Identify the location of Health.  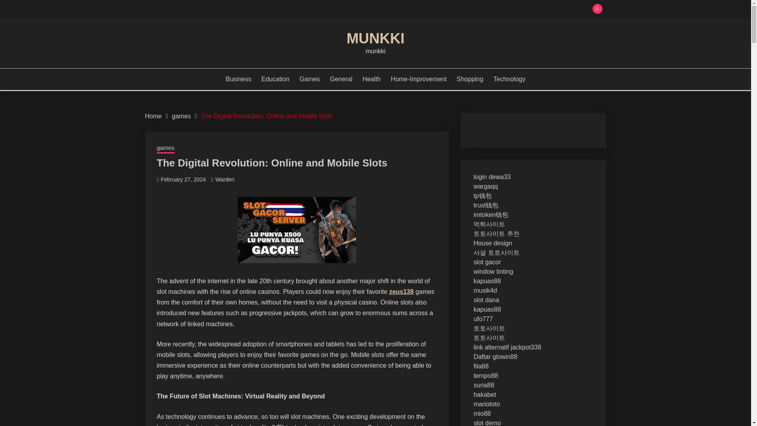
(371, 79).